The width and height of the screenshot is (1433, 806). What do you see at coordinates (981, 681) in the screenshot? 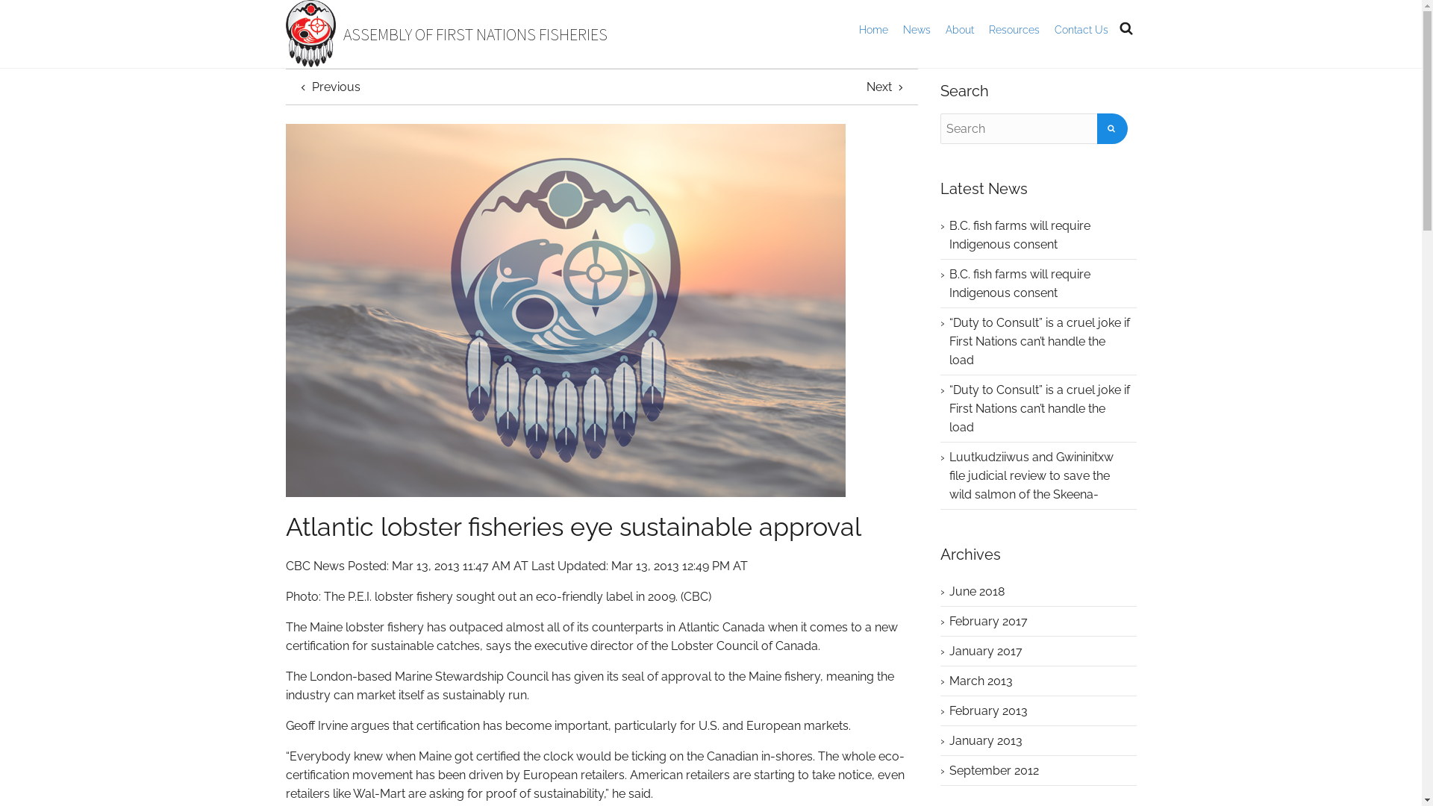
I see `March 2013` at bounding box center [981, 681].